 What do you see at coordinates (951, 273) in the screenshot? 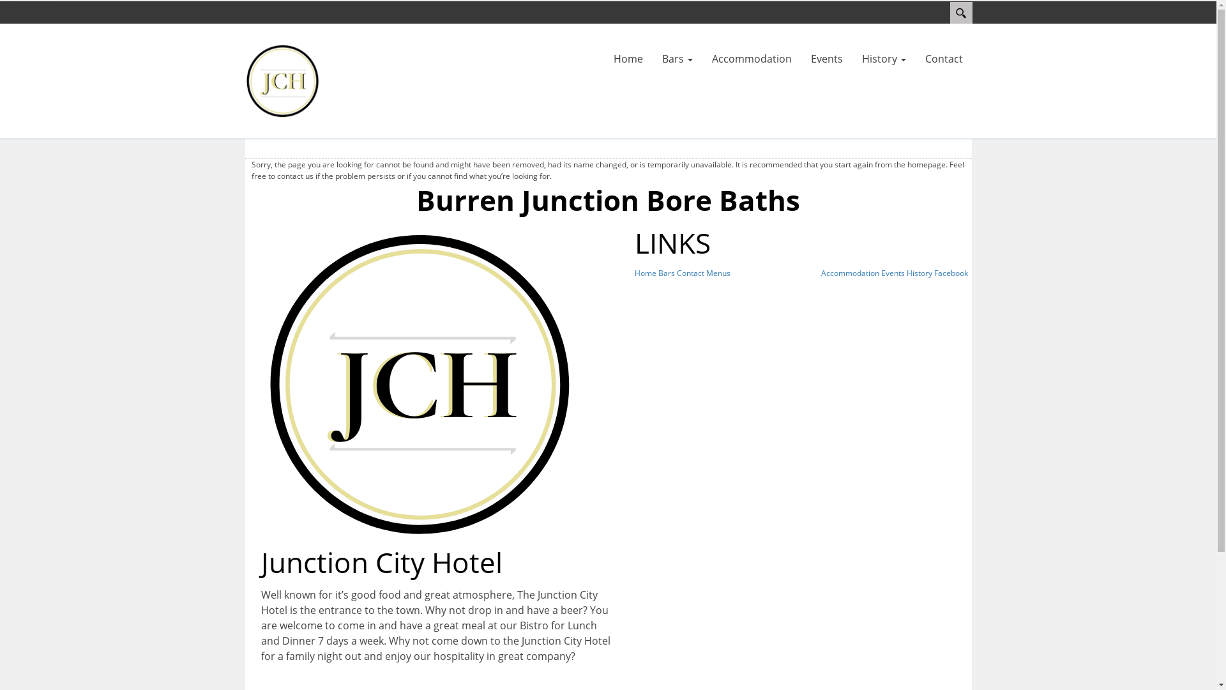
I see `Facebook` at bounding box center [951, 273].